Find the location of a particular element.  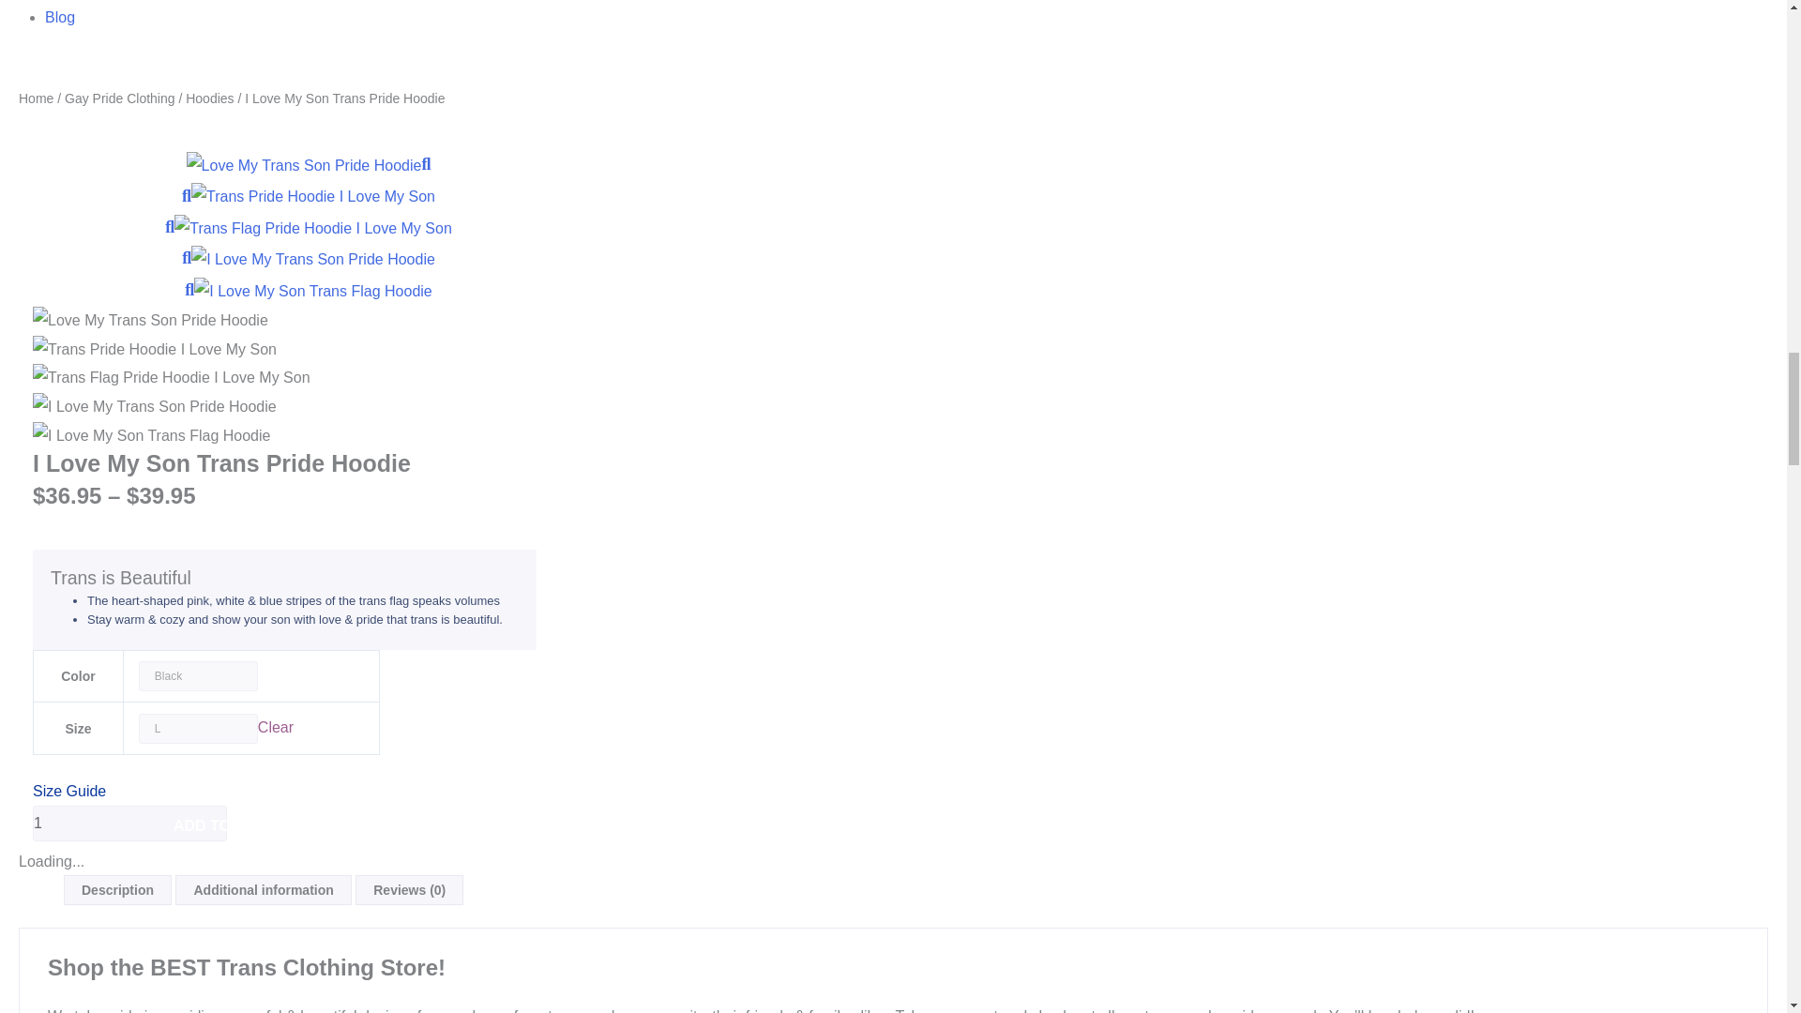

I Love My Son Trans Flag Hoodie is located at coordinates (151, 435).